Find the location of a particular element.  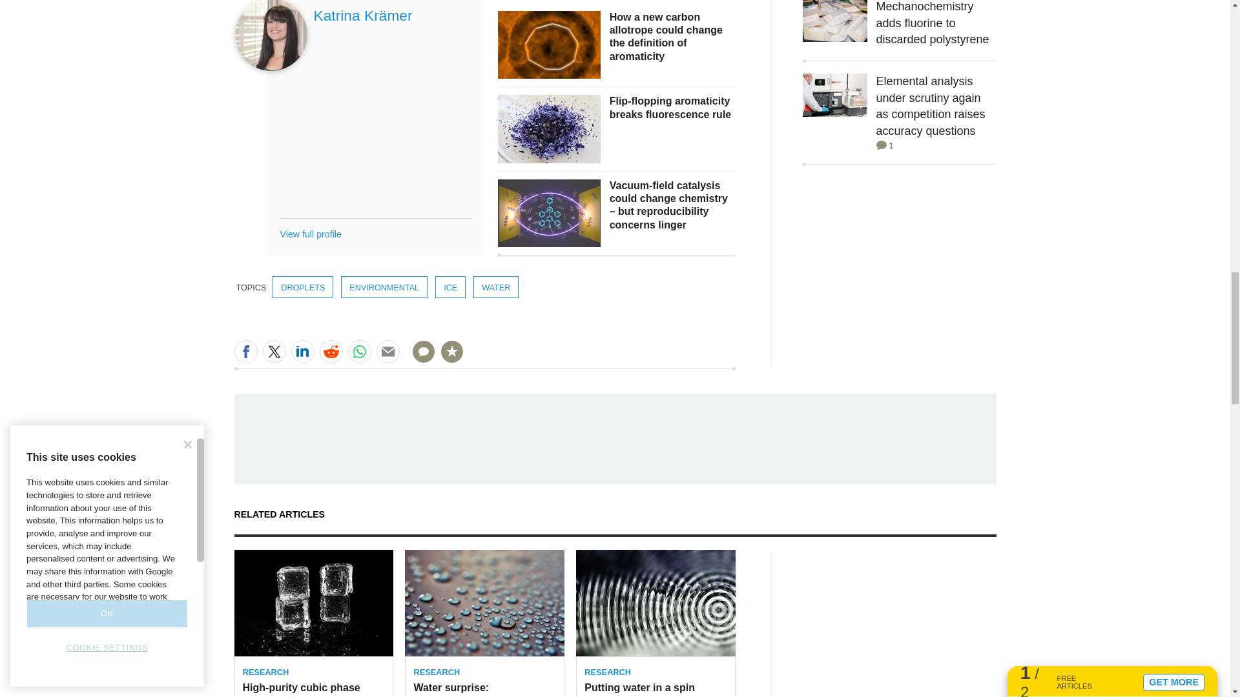

Share this on LinkedIn is located at coordinates (302, 351).